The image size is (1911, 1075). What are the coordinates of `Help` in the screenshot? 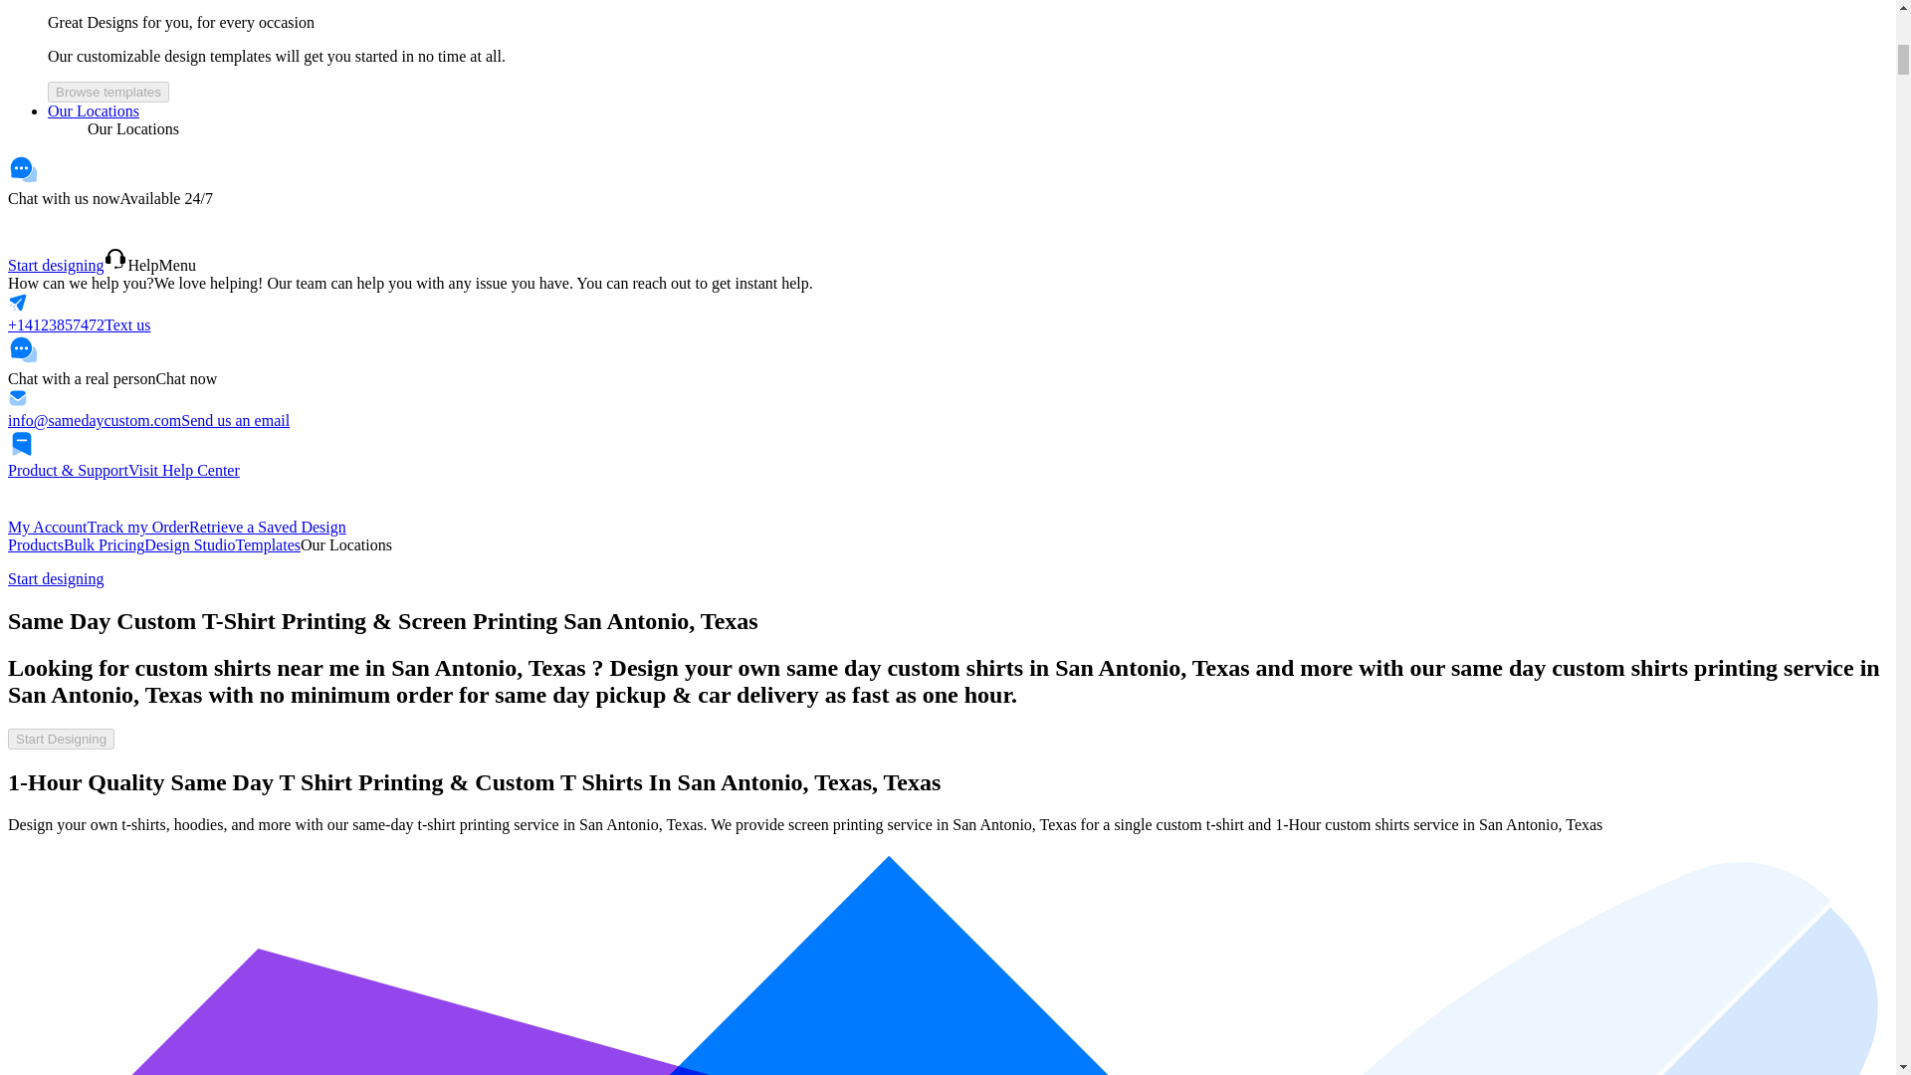 It's located at (130, 265).